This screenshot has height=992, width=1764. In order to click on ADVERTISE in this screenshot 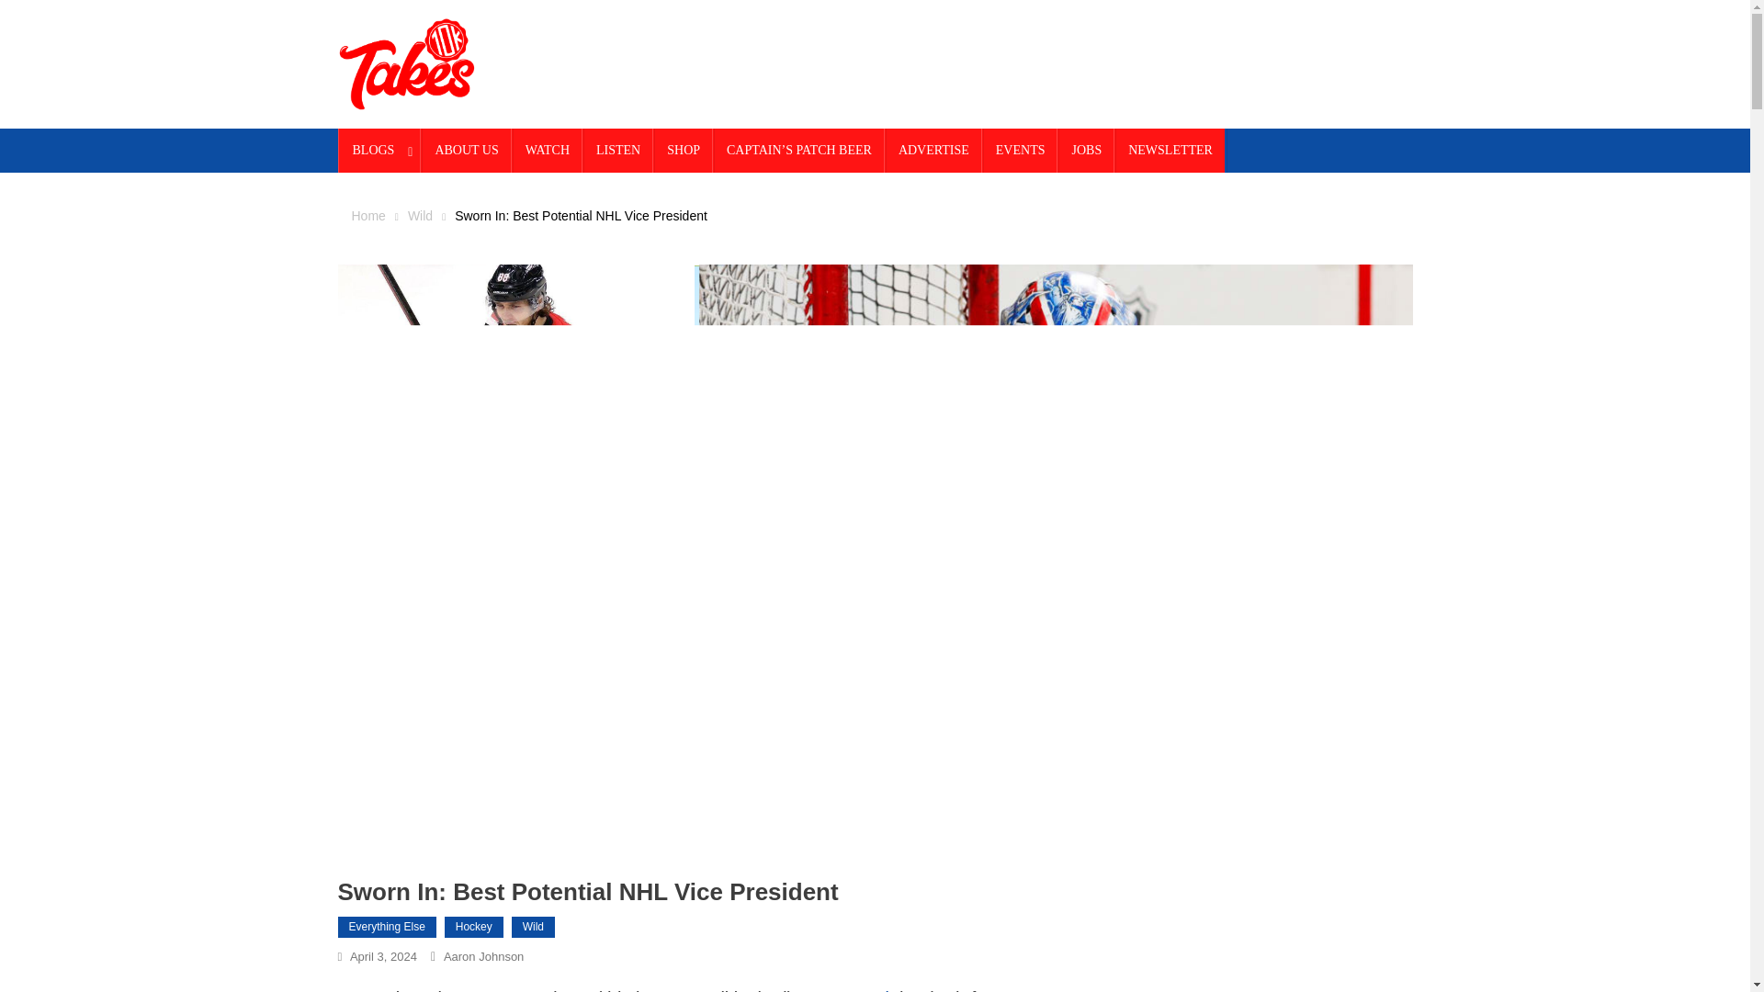, I will do `click(933, 151)`.